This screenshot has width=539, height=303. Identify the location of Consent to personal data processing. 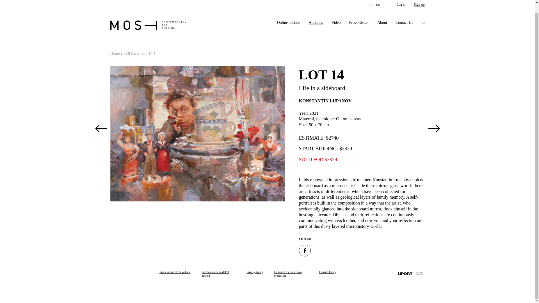
(291, 274).